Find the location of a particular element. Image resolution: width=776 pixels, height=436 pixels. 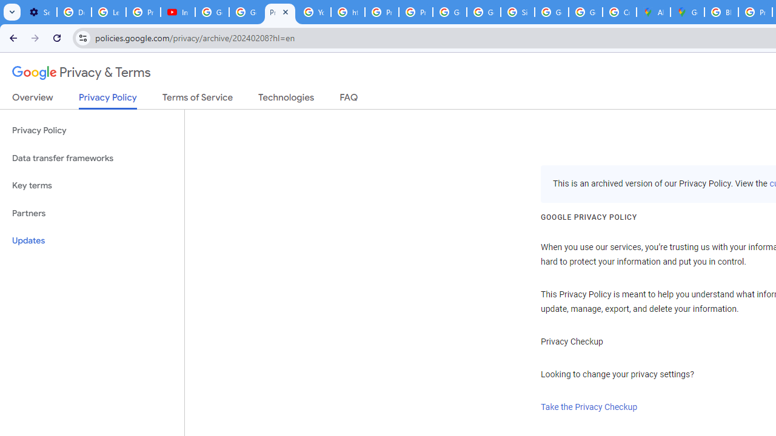

Learn how to find your photos - Google Photos Help is located at coordinates (109, 12).